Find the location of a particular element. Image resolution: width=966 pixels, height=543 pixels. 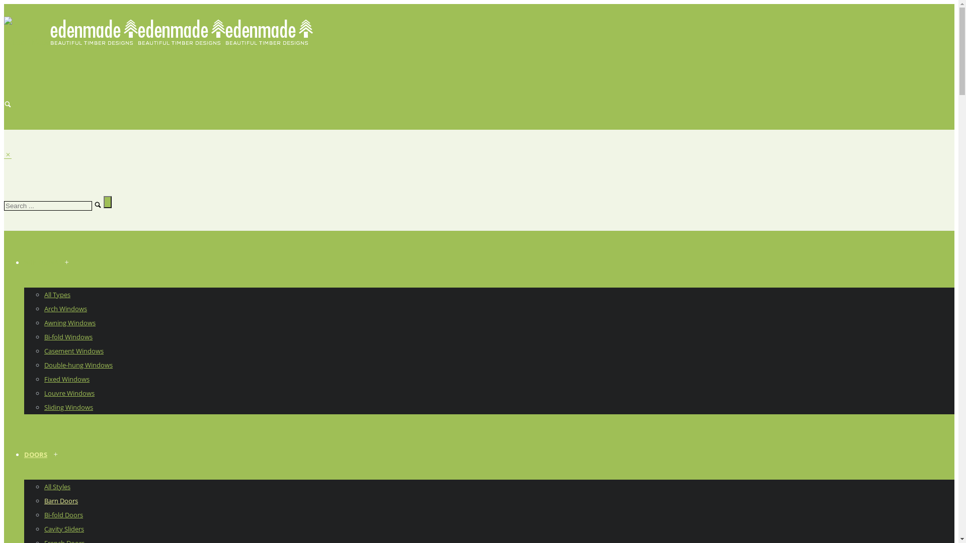

Fixed Windows is located at coordinates (68, 379).